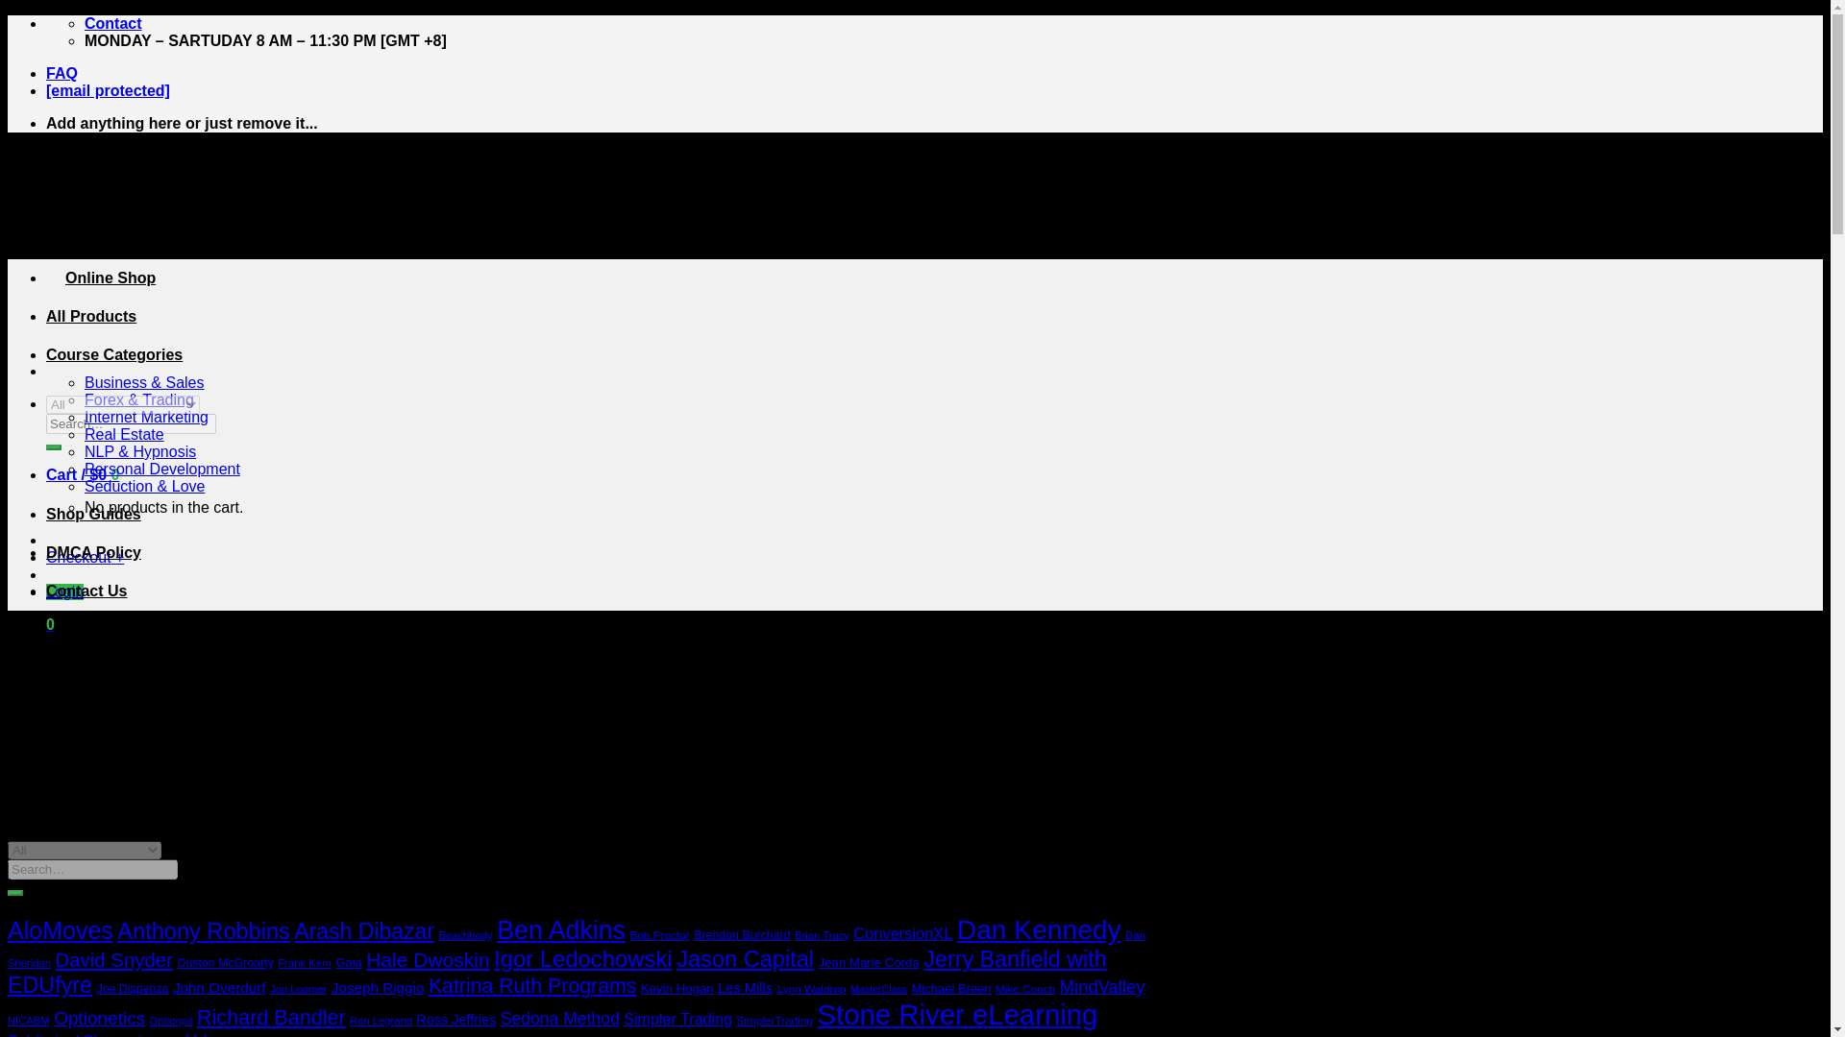  What do you see at coordinates (822, 934) in the screenshot?
I see `Brian Tracy` at bounding box center [822, 934].